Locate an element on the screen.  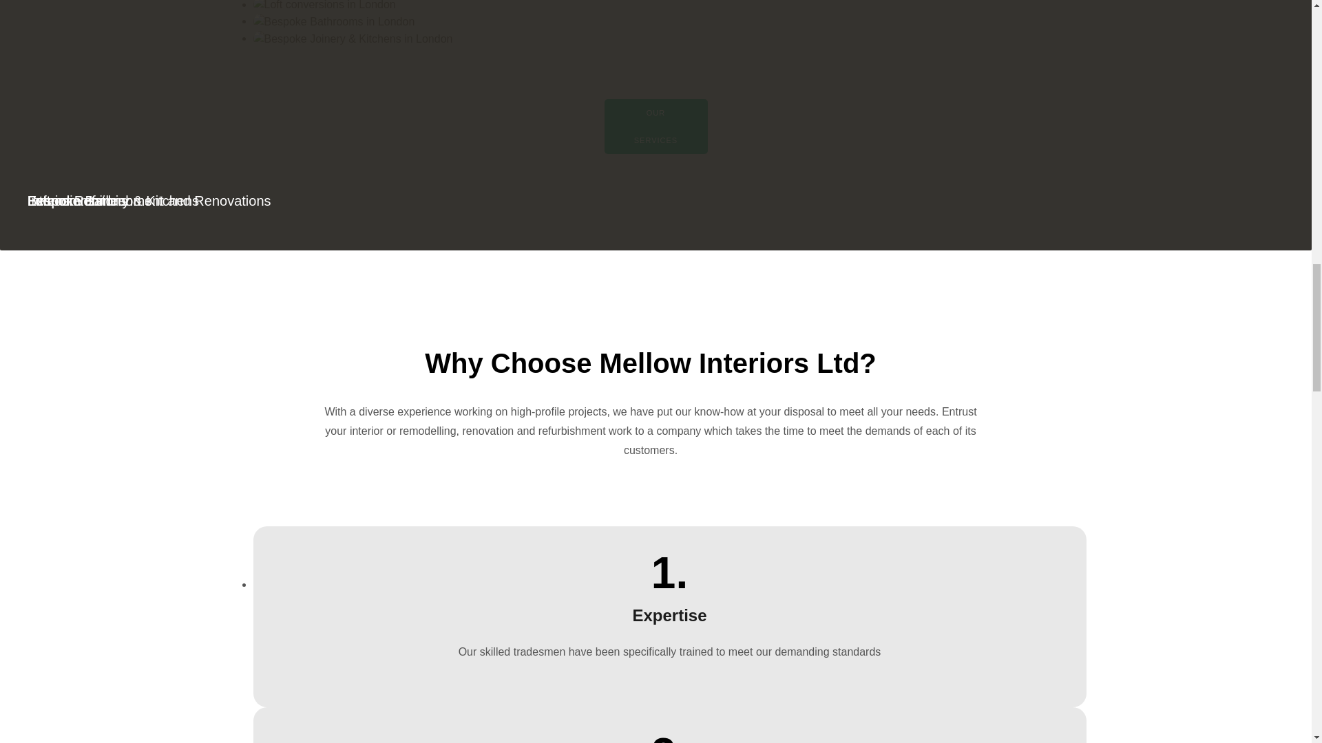
OUR SERVICES is located at coordinates (655, 126).